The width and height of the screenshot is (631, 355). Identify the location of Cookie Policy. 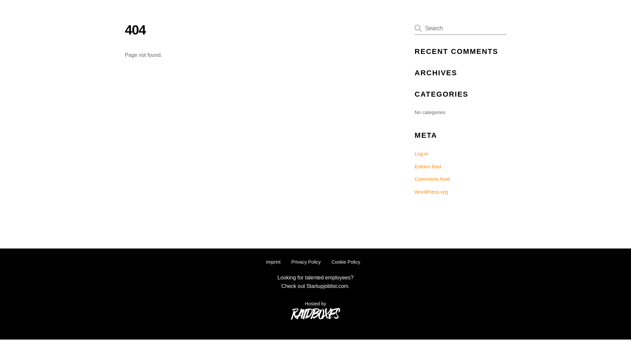
(346, 262).